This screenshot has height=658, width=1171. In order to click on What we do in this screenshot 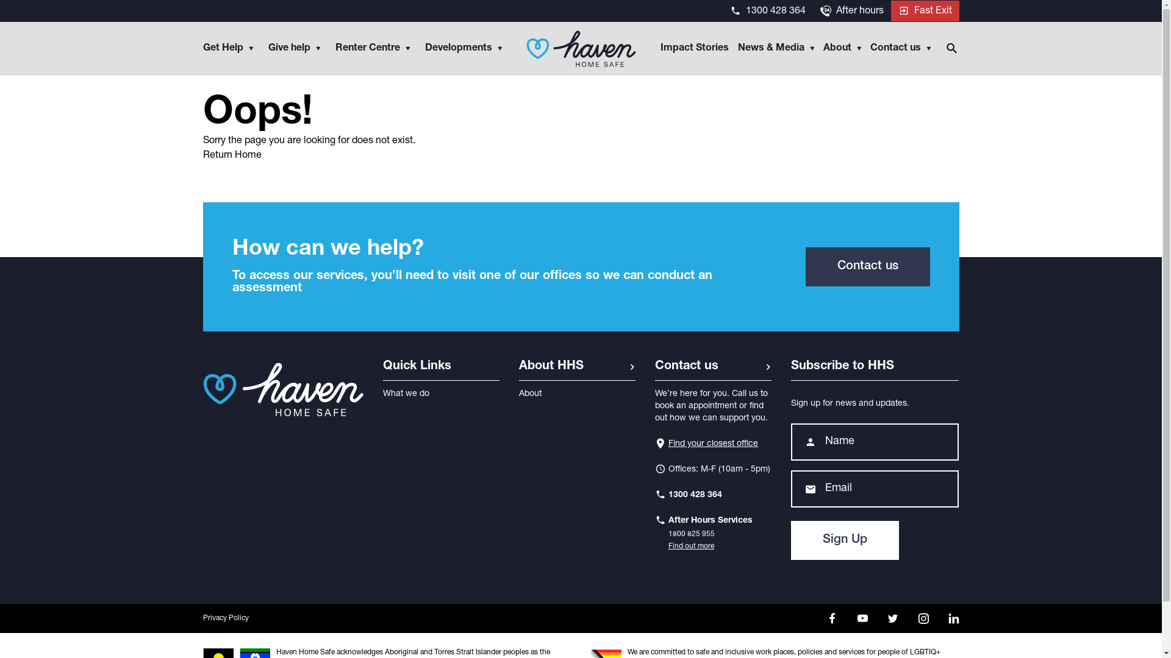, I will do `click(406, 394)`.